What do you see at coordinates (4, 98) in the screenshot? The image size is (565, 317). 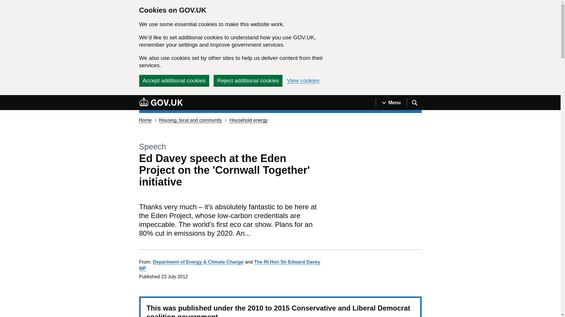 I see `Skip to main content` at bounding box center [4, 98].